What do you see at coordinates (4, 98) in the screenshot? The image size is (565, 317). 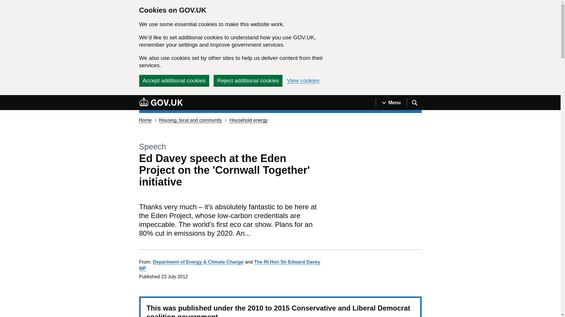 I see `Skip to main content` at bounding box center [4, 98].